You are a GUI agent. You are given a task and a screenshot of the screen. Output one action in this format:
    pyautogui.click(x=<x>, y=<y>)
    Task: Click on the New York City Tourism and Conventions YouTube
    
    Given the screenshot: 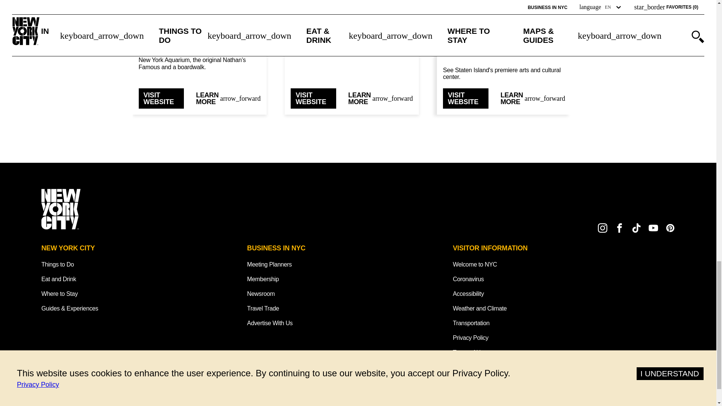 What is the action you would take?
    pyautogui.click(x=653, y=228)
    